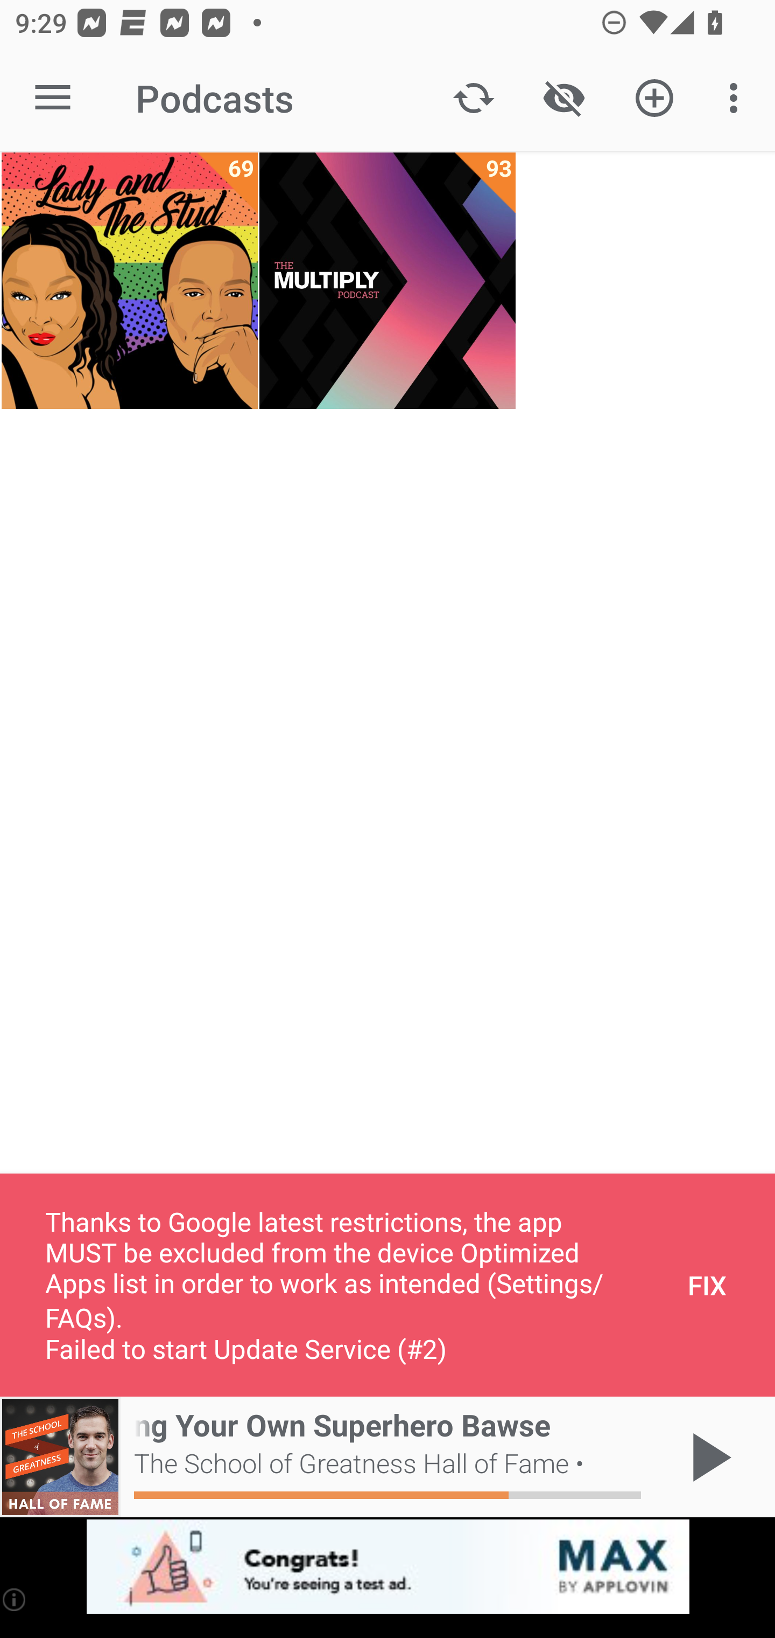 Image resolution: width=775 pixels, height=1638 pixels. Describe the element at coordinates (129, 281) in the screenshot. I see `Lady and The Stud 69` at that location.